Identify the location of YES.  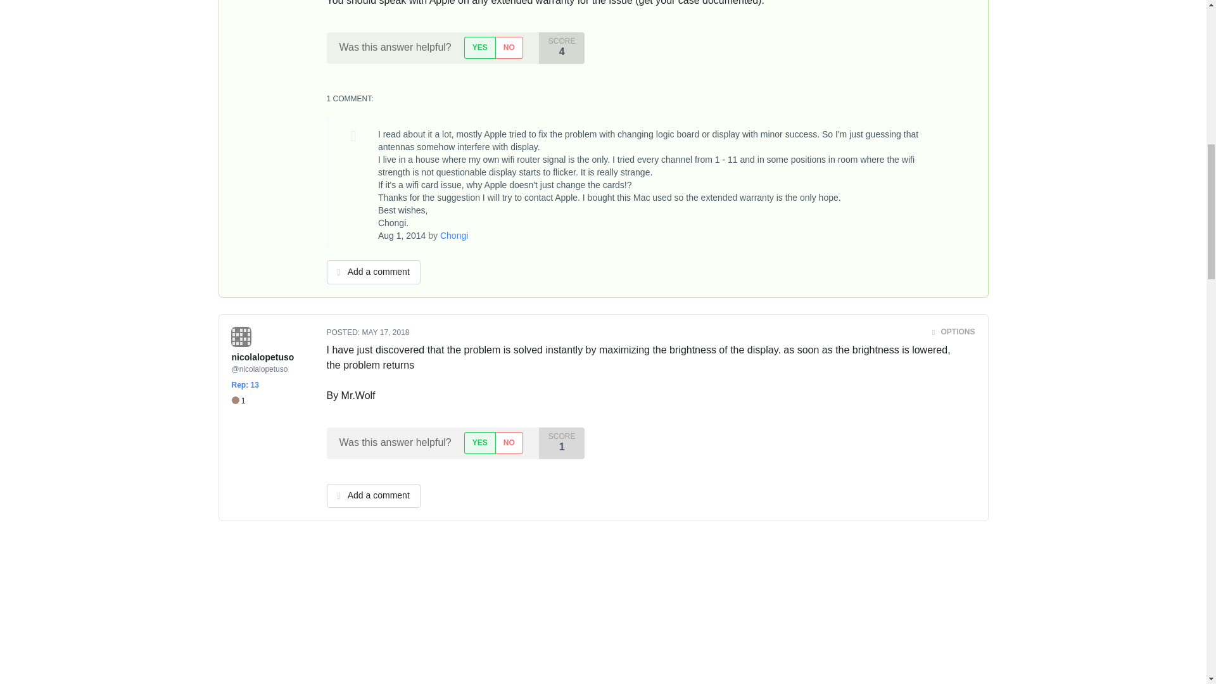
(479, 47).